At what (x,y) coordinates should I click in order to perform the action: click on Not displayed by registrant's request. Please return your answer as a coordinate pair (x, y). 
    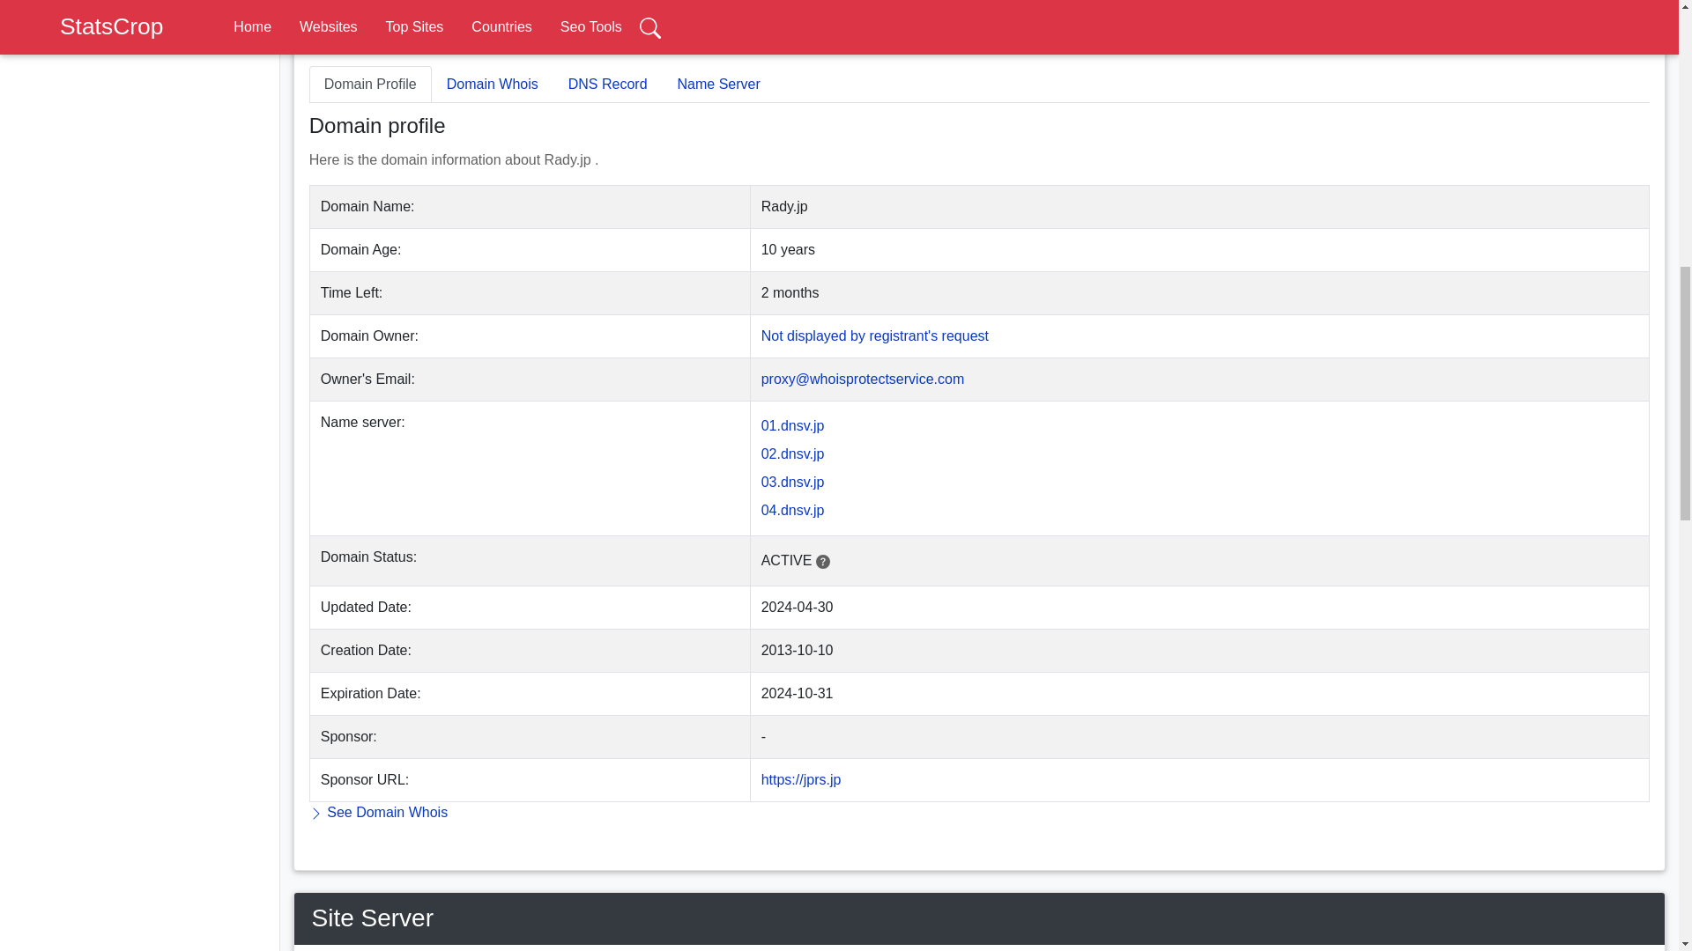
    Looking at the image, I should click on (874, 335).